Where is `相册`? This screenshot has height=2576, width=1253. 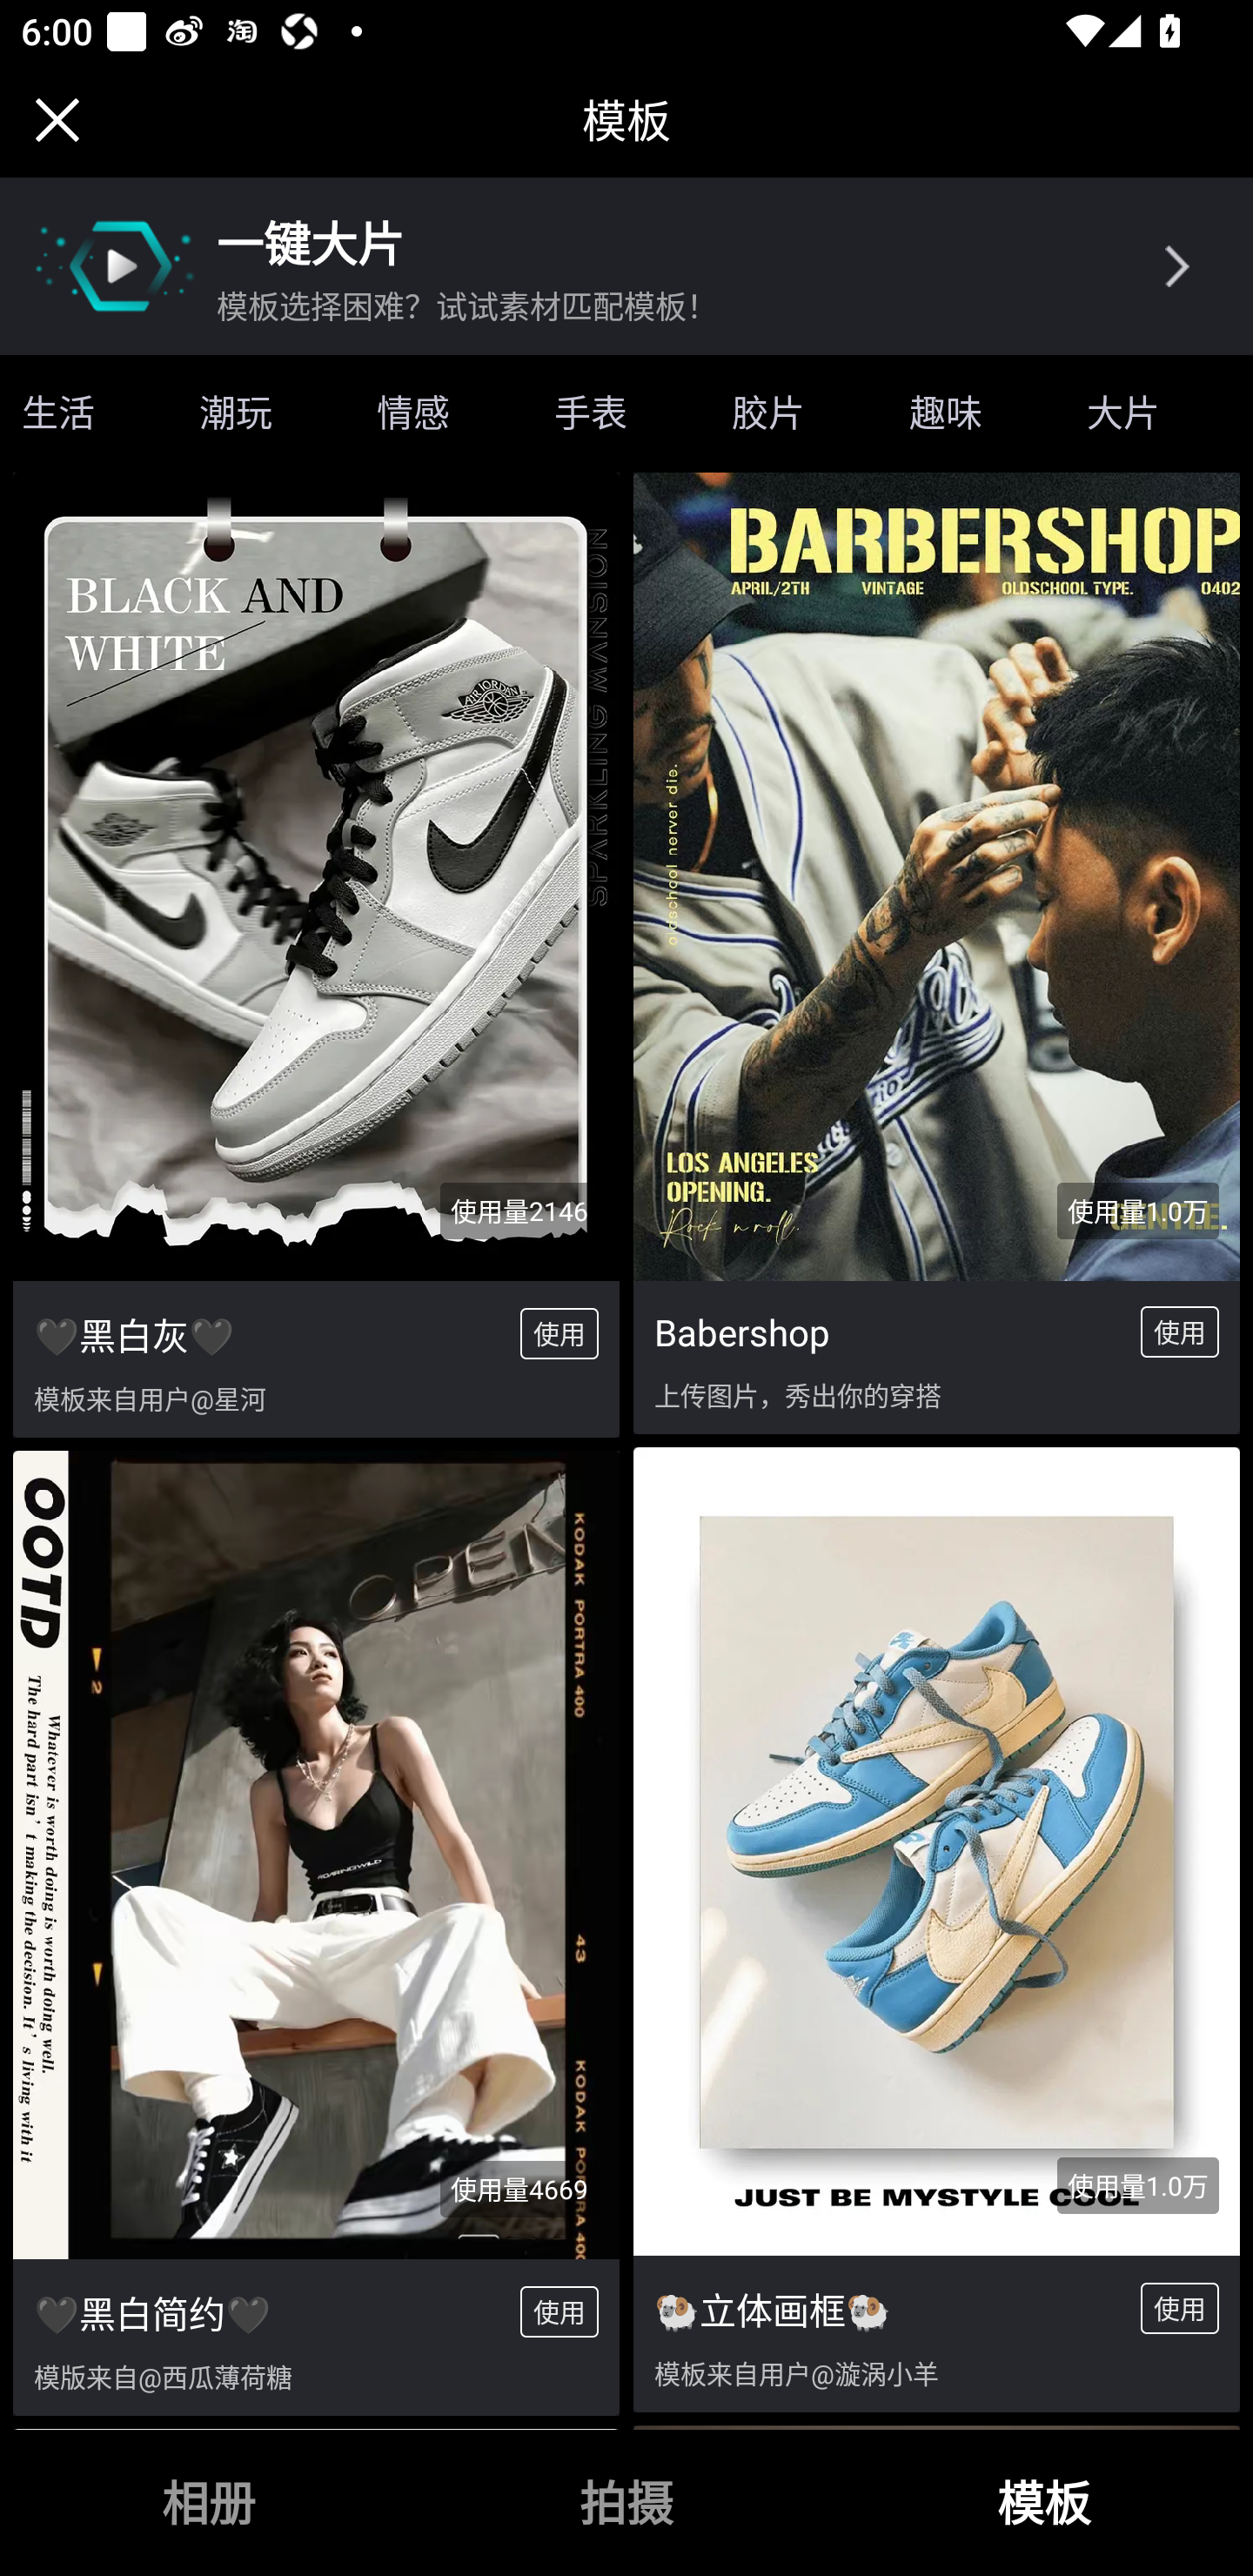 相册 is located at coordinates (209, 2503).